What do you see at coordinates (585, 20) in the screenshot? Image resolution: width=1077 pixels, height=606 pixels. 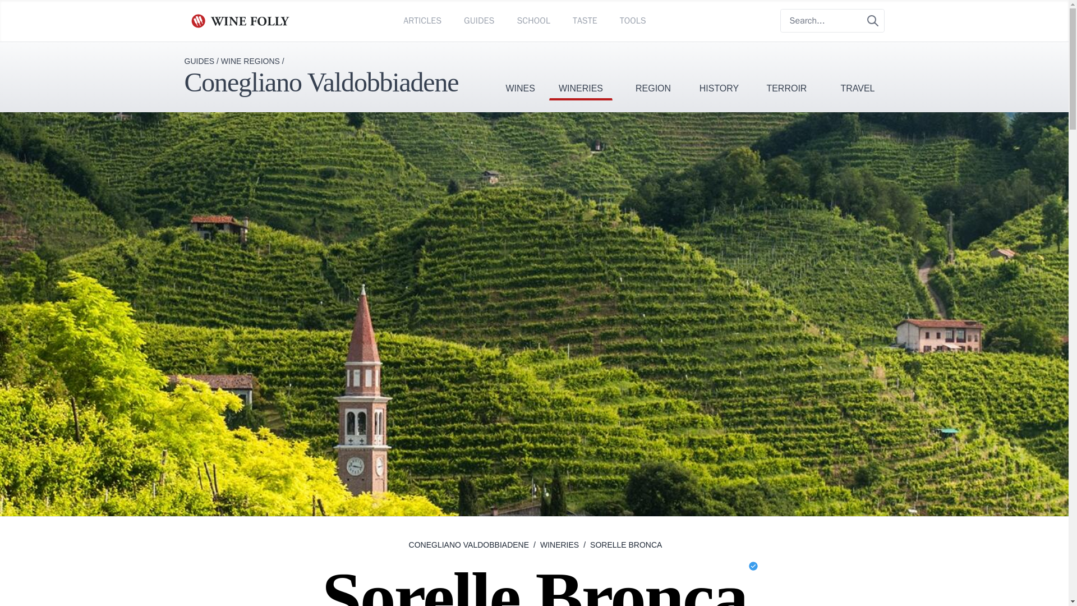 I see `TASTE` at bounding box center [585, 20].